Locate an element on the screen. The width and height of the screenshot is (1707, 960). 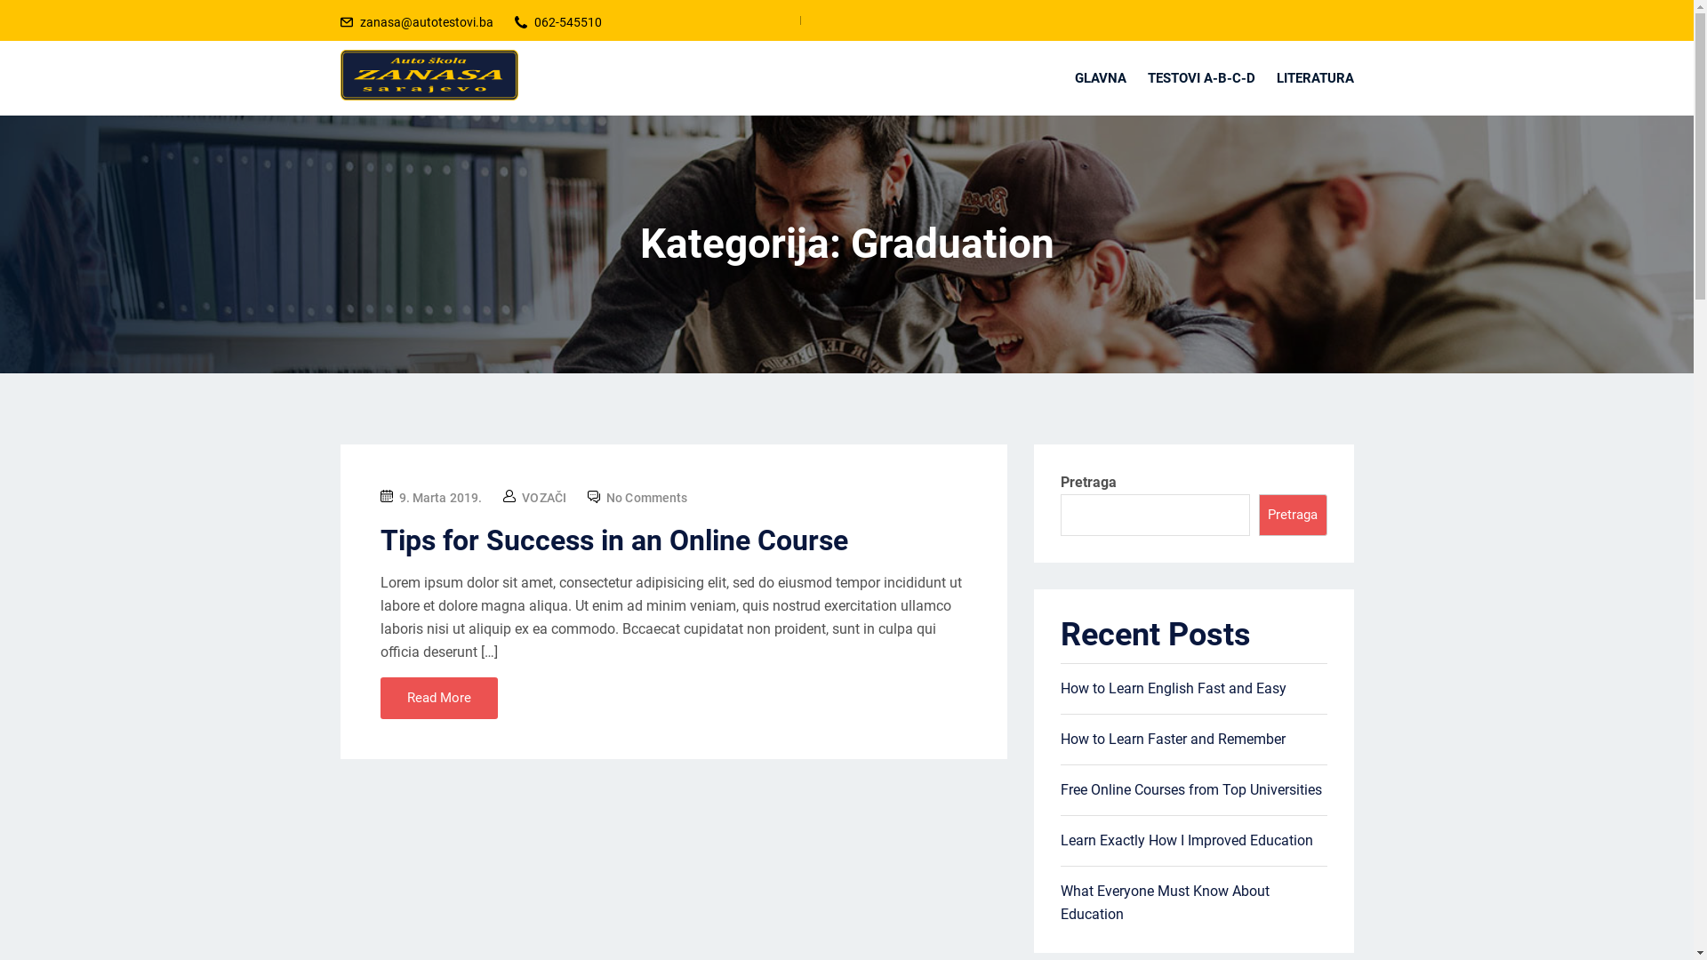
zanasa@autotestovi.ba is located at coordinates (426, 22).